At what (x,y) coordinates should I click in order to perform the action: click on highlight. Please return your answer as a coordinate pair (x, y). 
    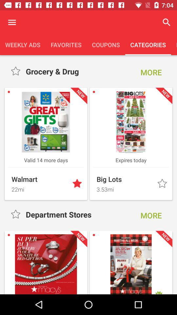
    Looking at the image, I should click on (16, 215).